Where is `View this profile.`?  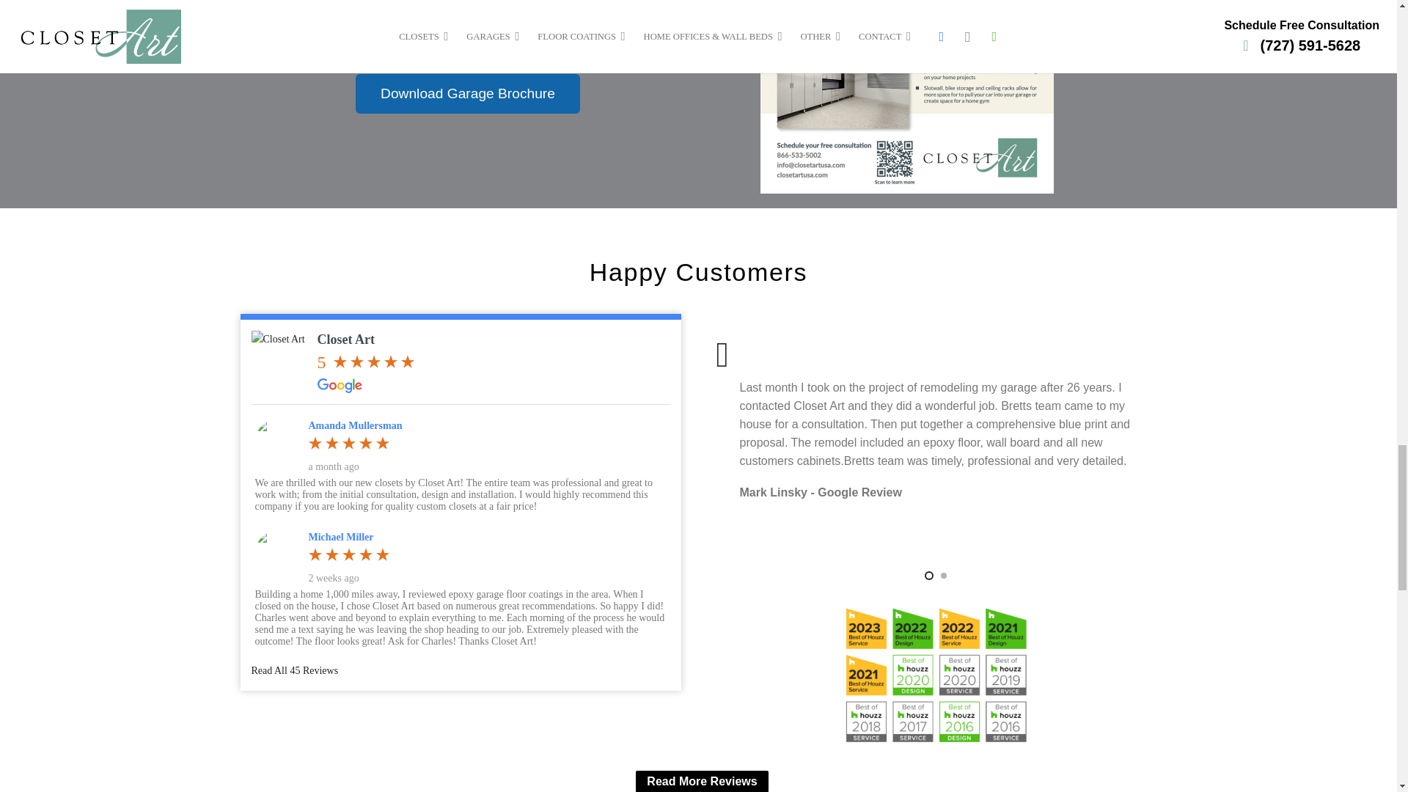
View this profile. is located at coordinates (340, 537).